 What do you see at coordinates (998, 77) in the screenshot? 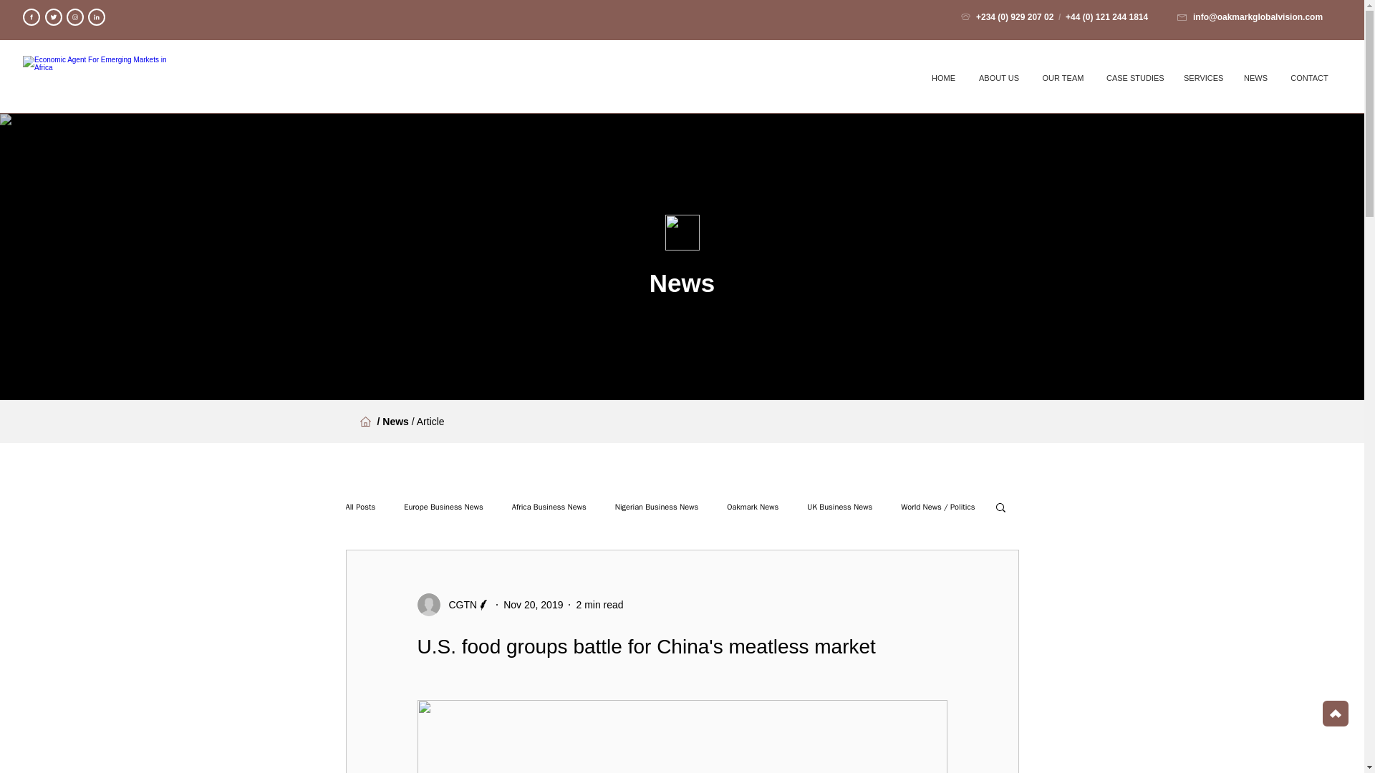
I see `ABOUT US` at bounding box center [998, 77].